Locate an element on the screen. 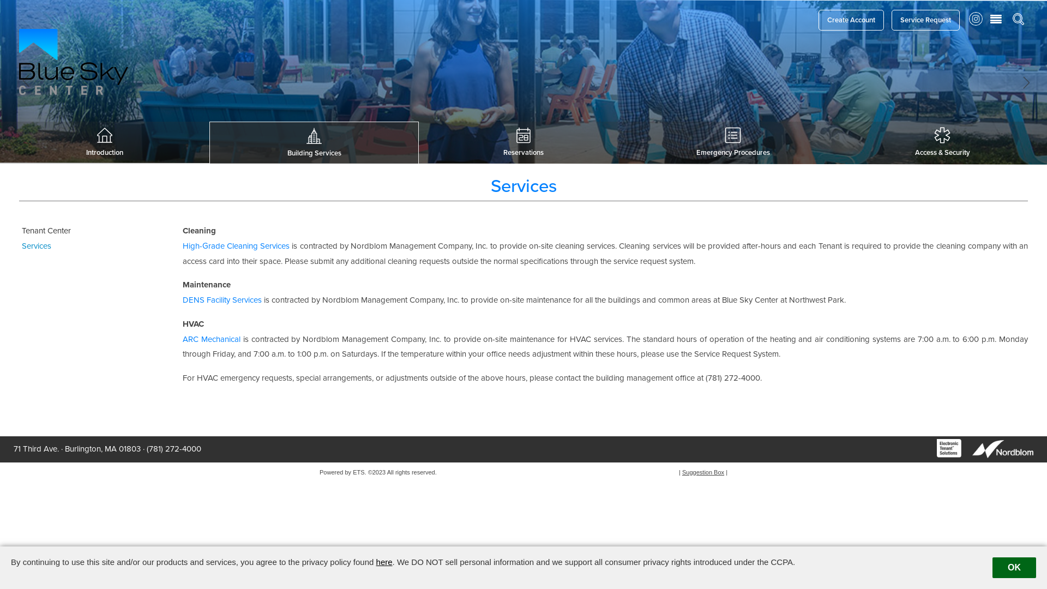 This screenshot has height=589, width=1047. Services is located at coordinates (87, 247).